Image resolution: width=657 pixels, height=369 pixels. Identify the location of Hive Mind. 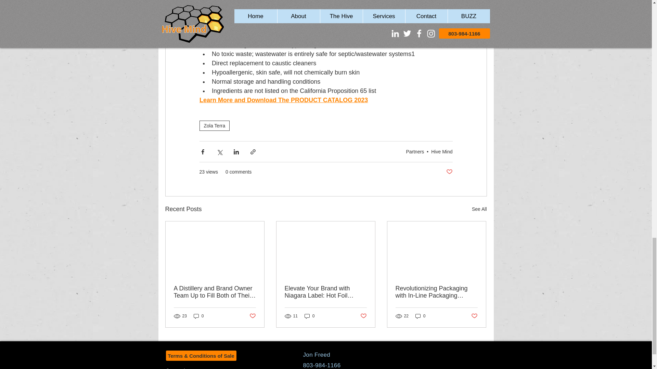
(441, 152).